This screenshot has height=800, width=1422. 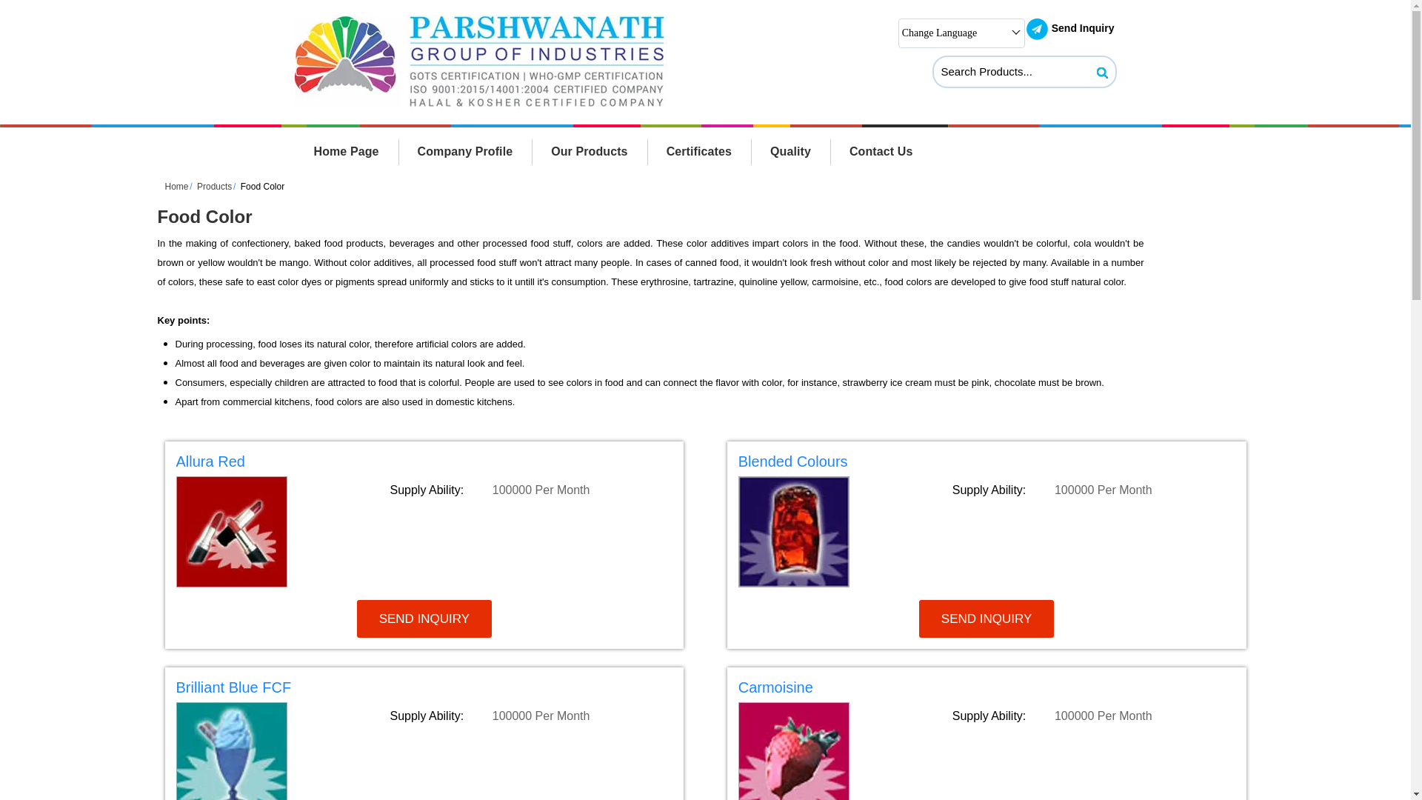 I want to click on Supply Ability: 100000 Per Month, so click(x=1093, y=716).